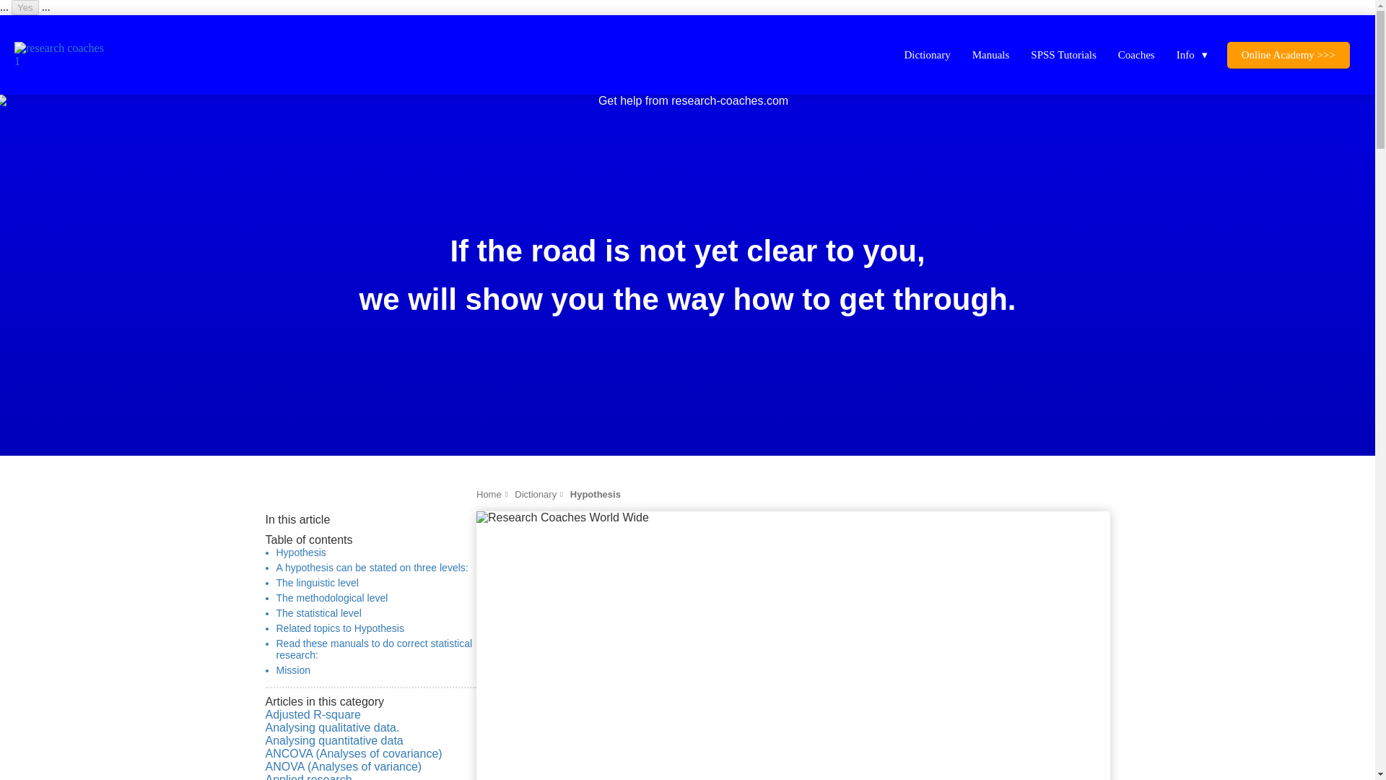 The image size is (1386, 780). What do you see at coordinates (371, 715) in the screenshot?
I see `Adjusted R-square` at bounding box center [371, 715].